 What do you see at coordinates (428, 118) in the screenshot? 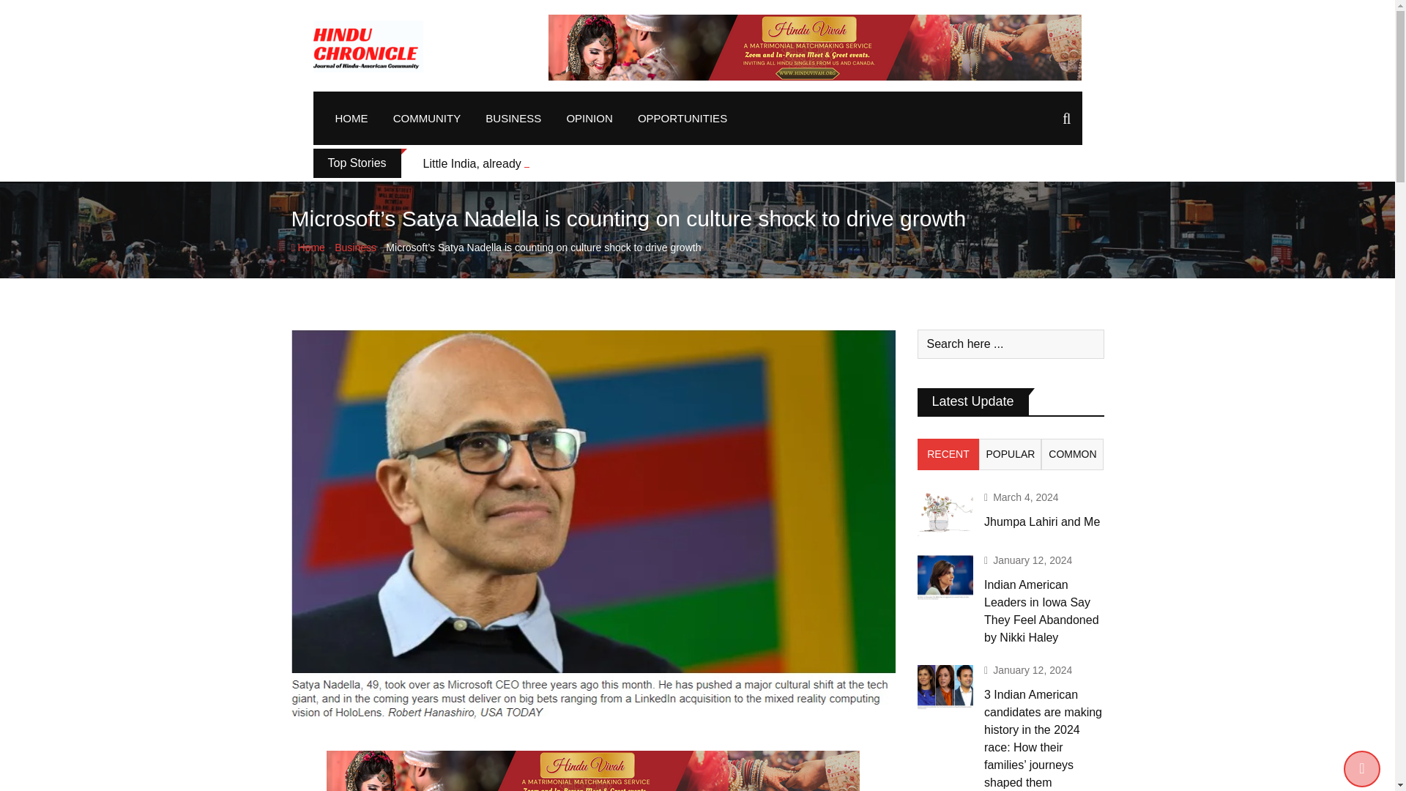
I see `COMMUNITY` at bounding box center [428, 118].